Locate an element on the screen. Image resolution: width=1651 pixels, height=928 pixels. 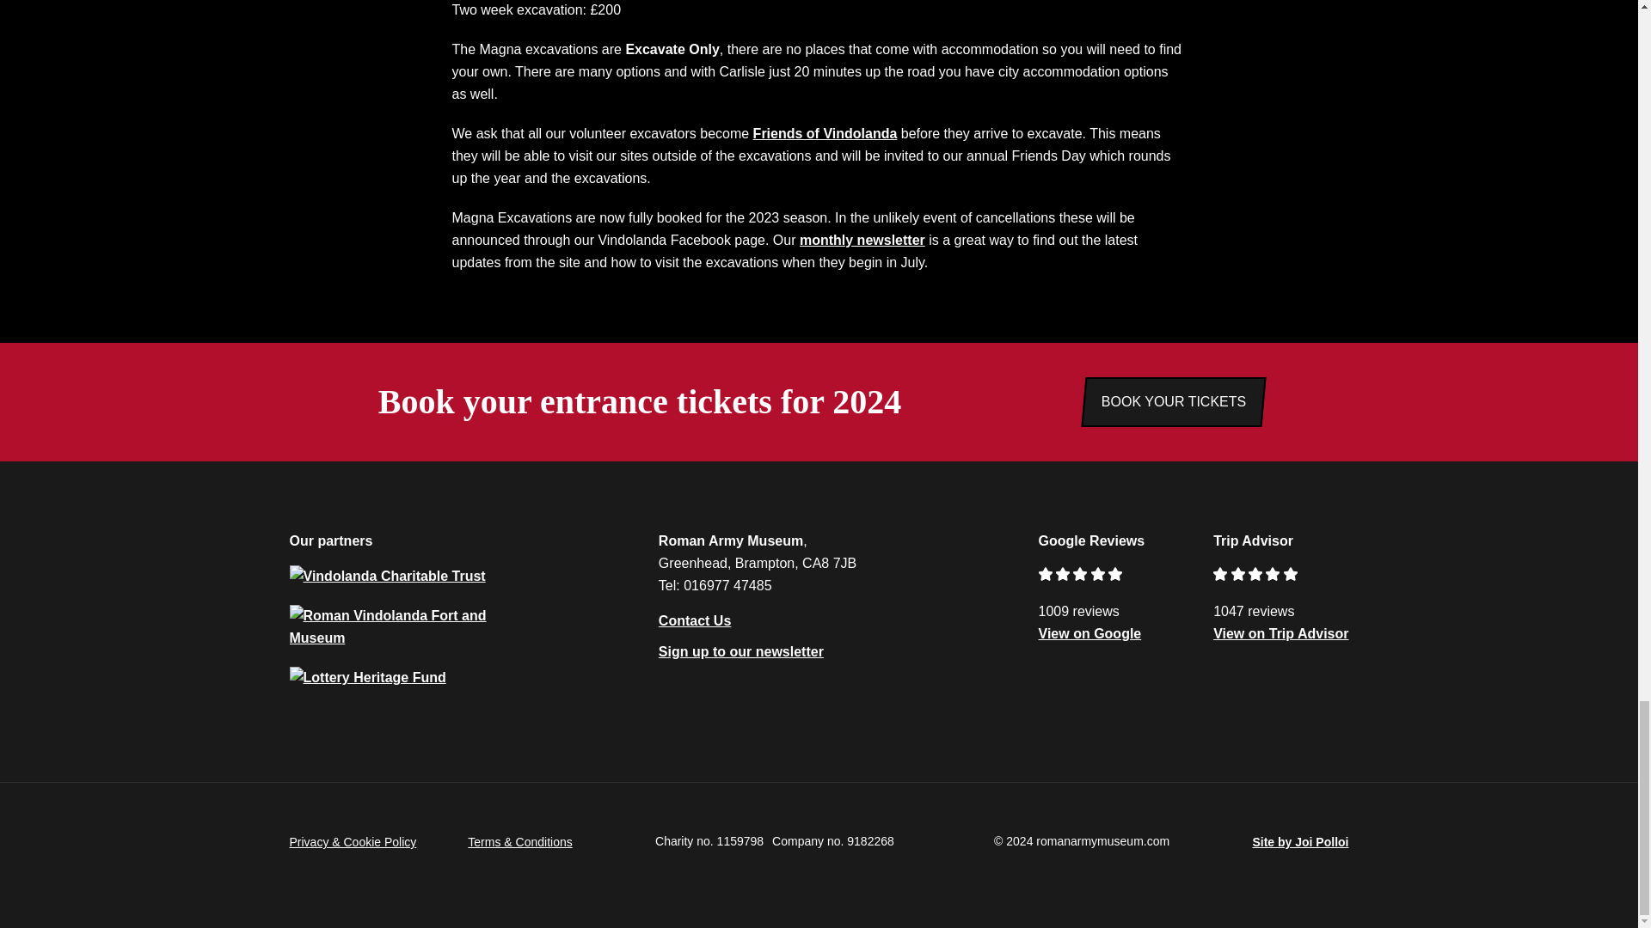
Friends of Vindolanda is located at coordinates (825, 133).